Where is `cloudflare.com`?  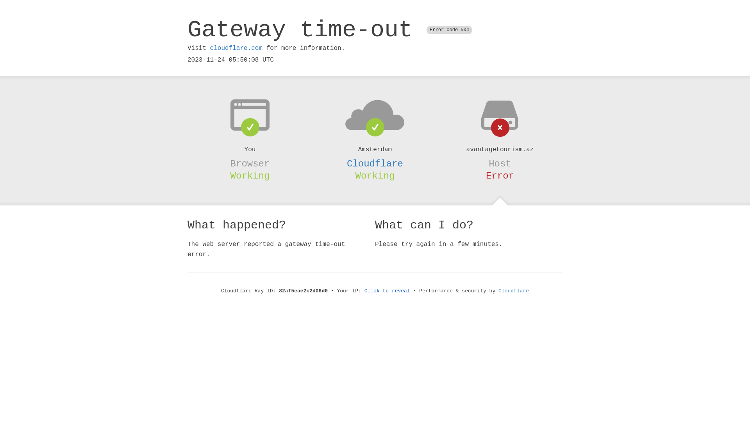
cloudflare.com is located at coordinates (236, 48).